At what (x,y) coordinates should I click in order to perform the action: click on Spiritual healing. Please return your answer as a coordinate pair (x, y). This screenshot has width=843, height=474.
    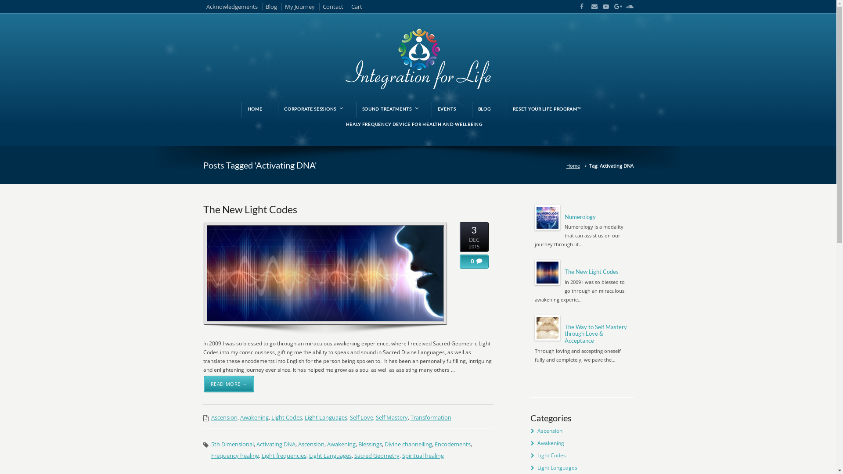
    Looking at the image, I should click on (423, 456).